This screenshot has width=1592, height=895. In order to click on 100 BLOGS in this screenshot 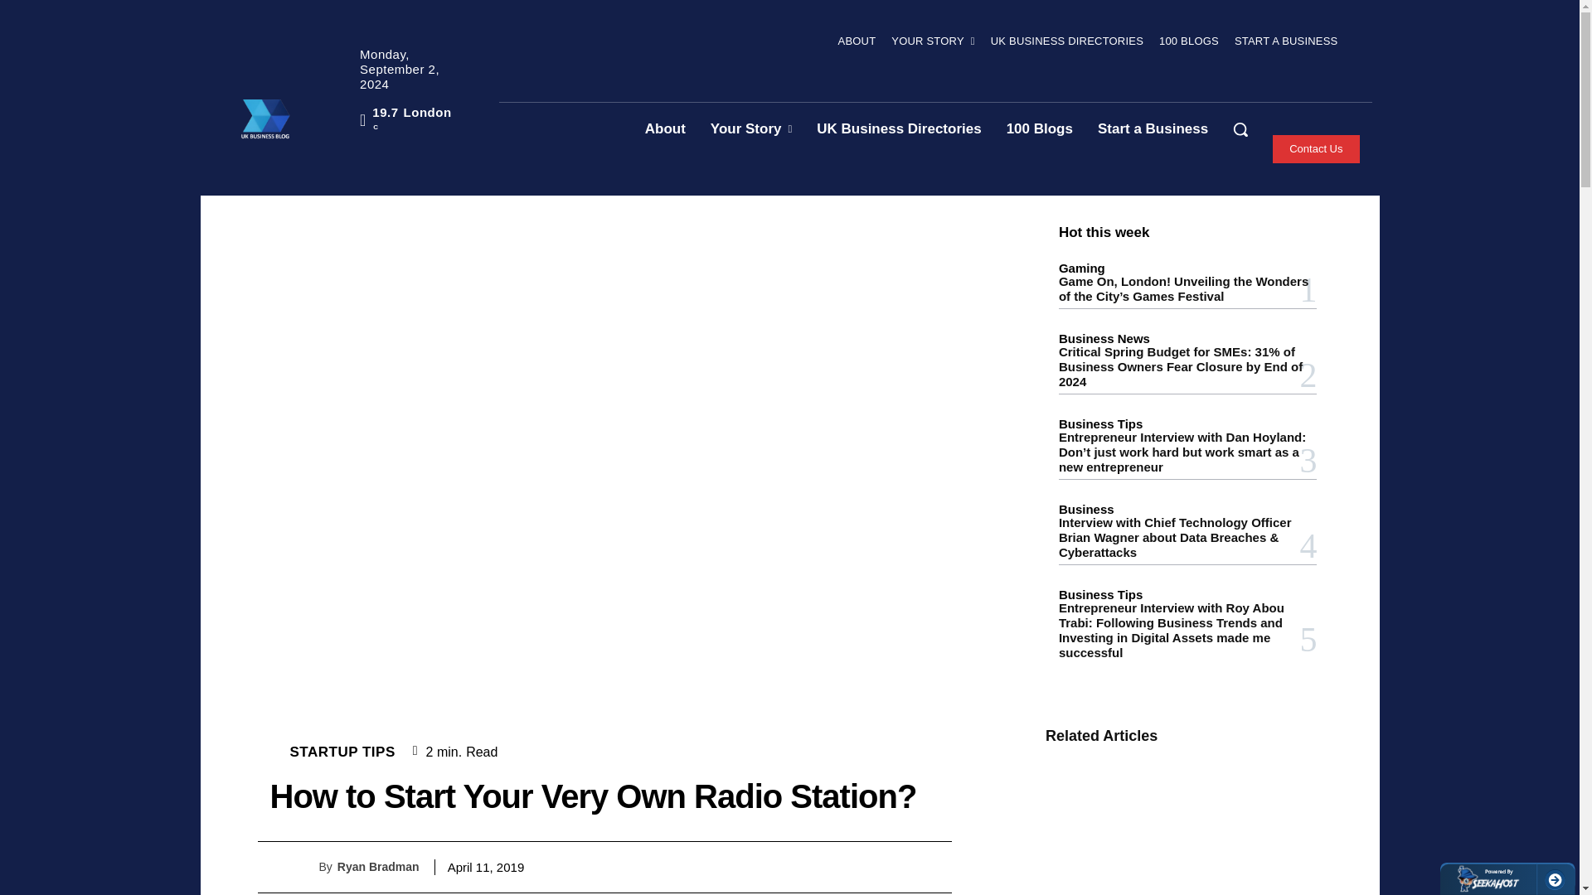, I will do `click(1189, 41)`.